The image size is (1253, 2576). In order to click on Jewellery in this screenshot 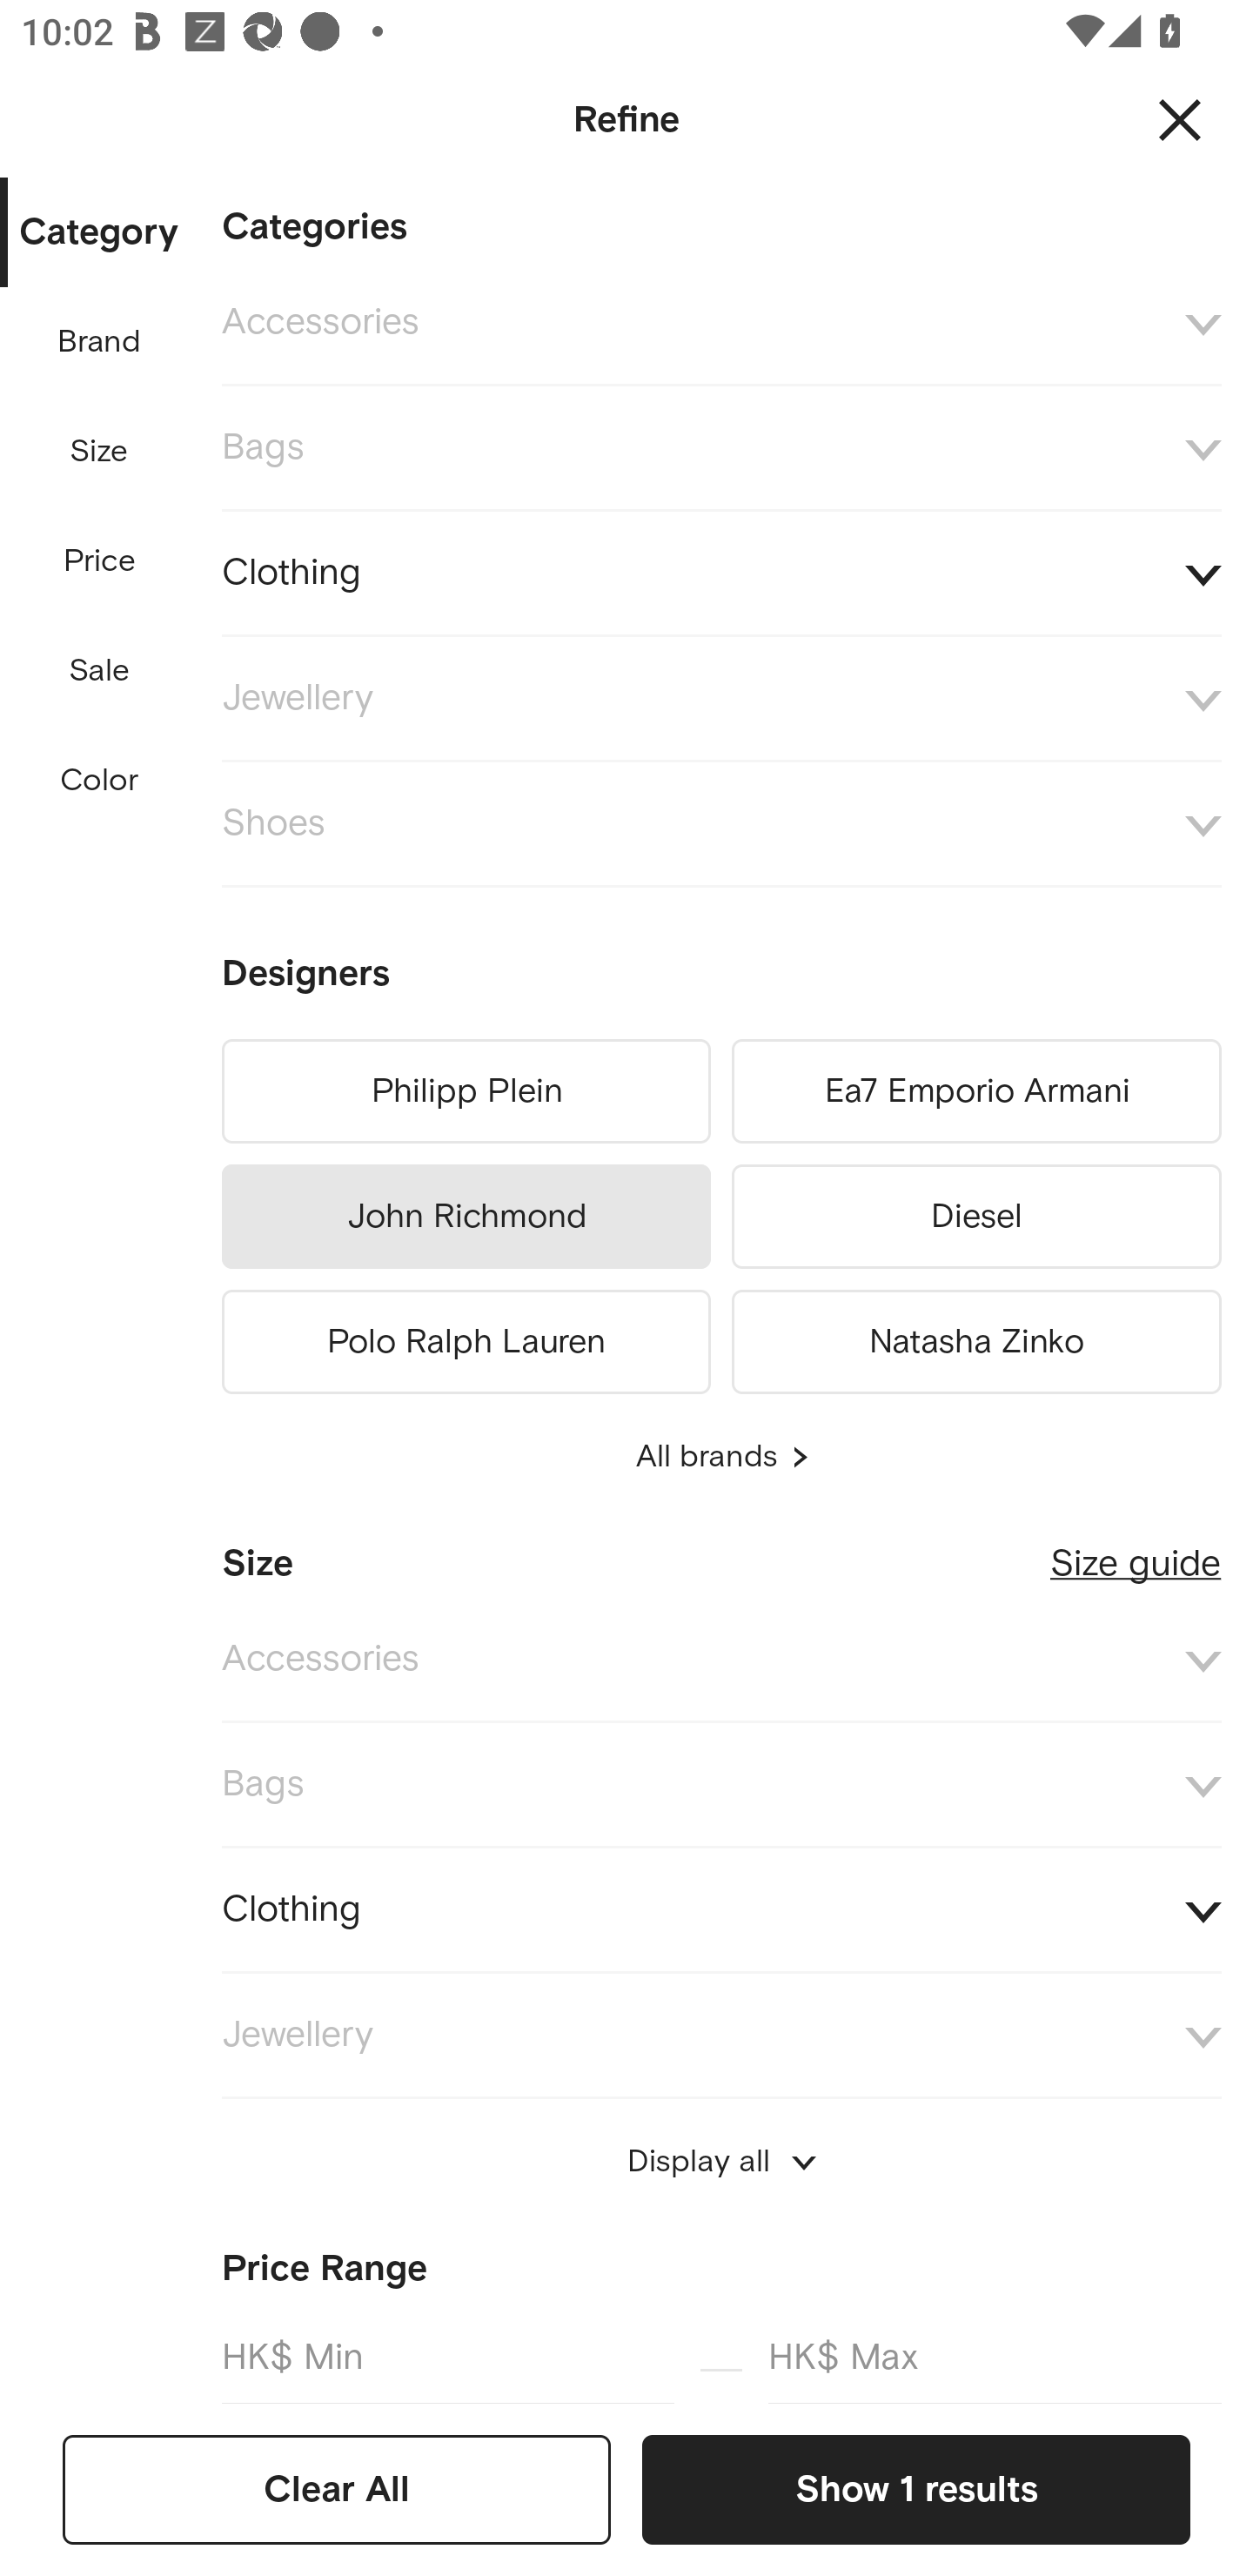, I will do `click(721, 700)`.